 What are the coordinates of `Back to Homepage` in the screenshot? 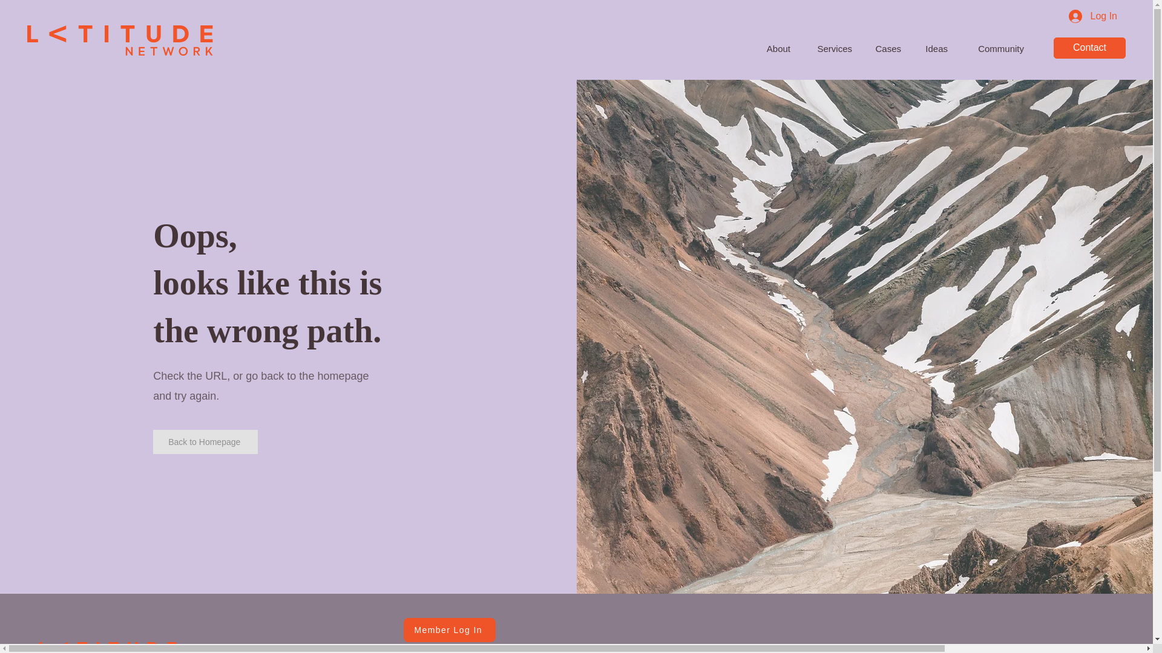 It's located at (206, 441).